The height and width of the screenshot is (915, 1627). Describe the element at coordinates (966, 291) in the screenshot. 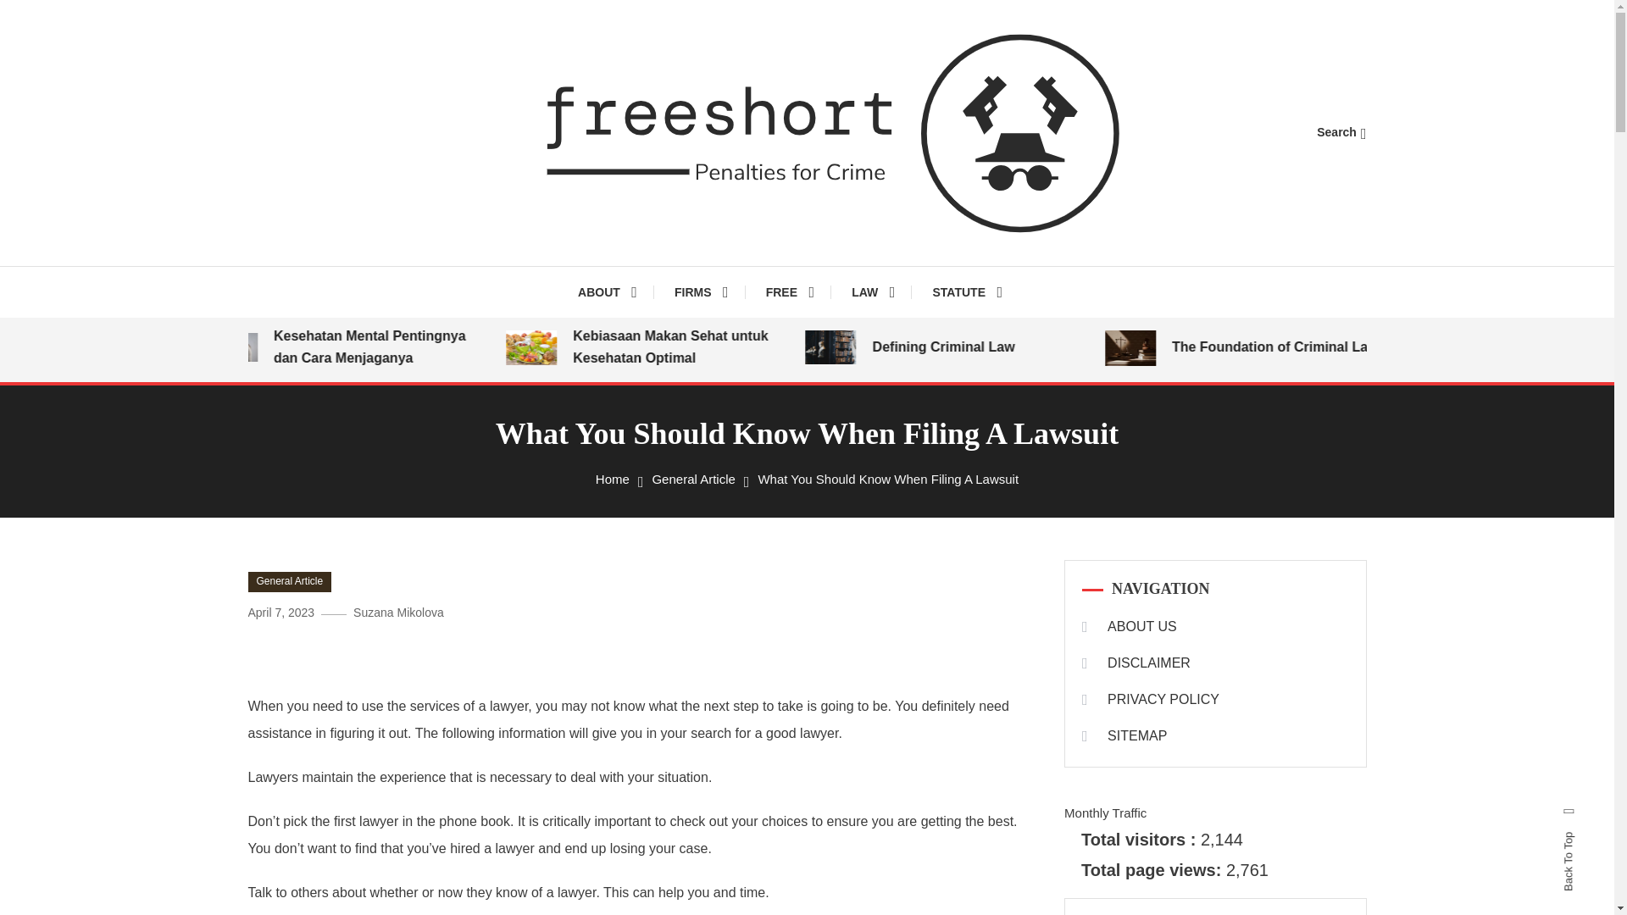

I see `STATUTE` at that location.